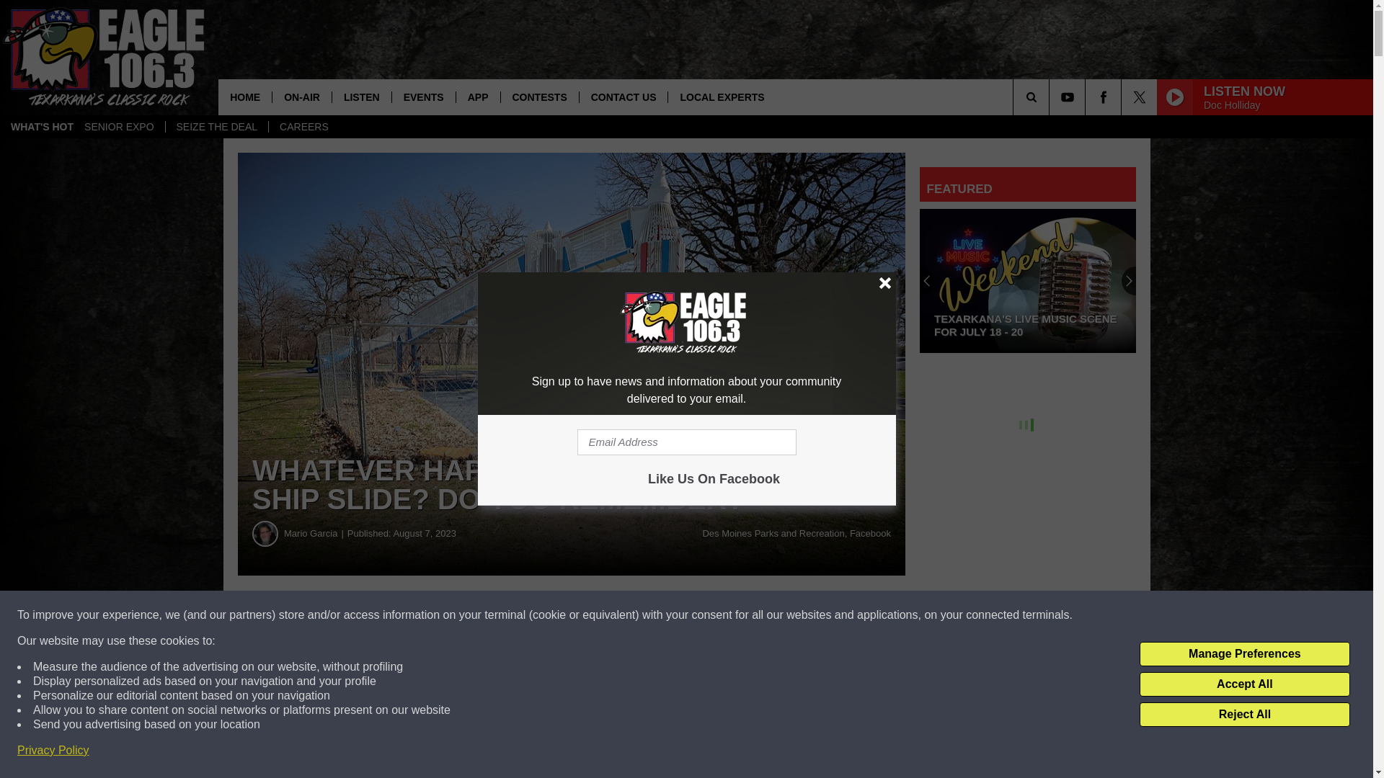 The height and width of the screenshot is (778, 1384). Describe the element at coordinates (53, 751) in the screenshot. I see `Privacy Policy` at that location.